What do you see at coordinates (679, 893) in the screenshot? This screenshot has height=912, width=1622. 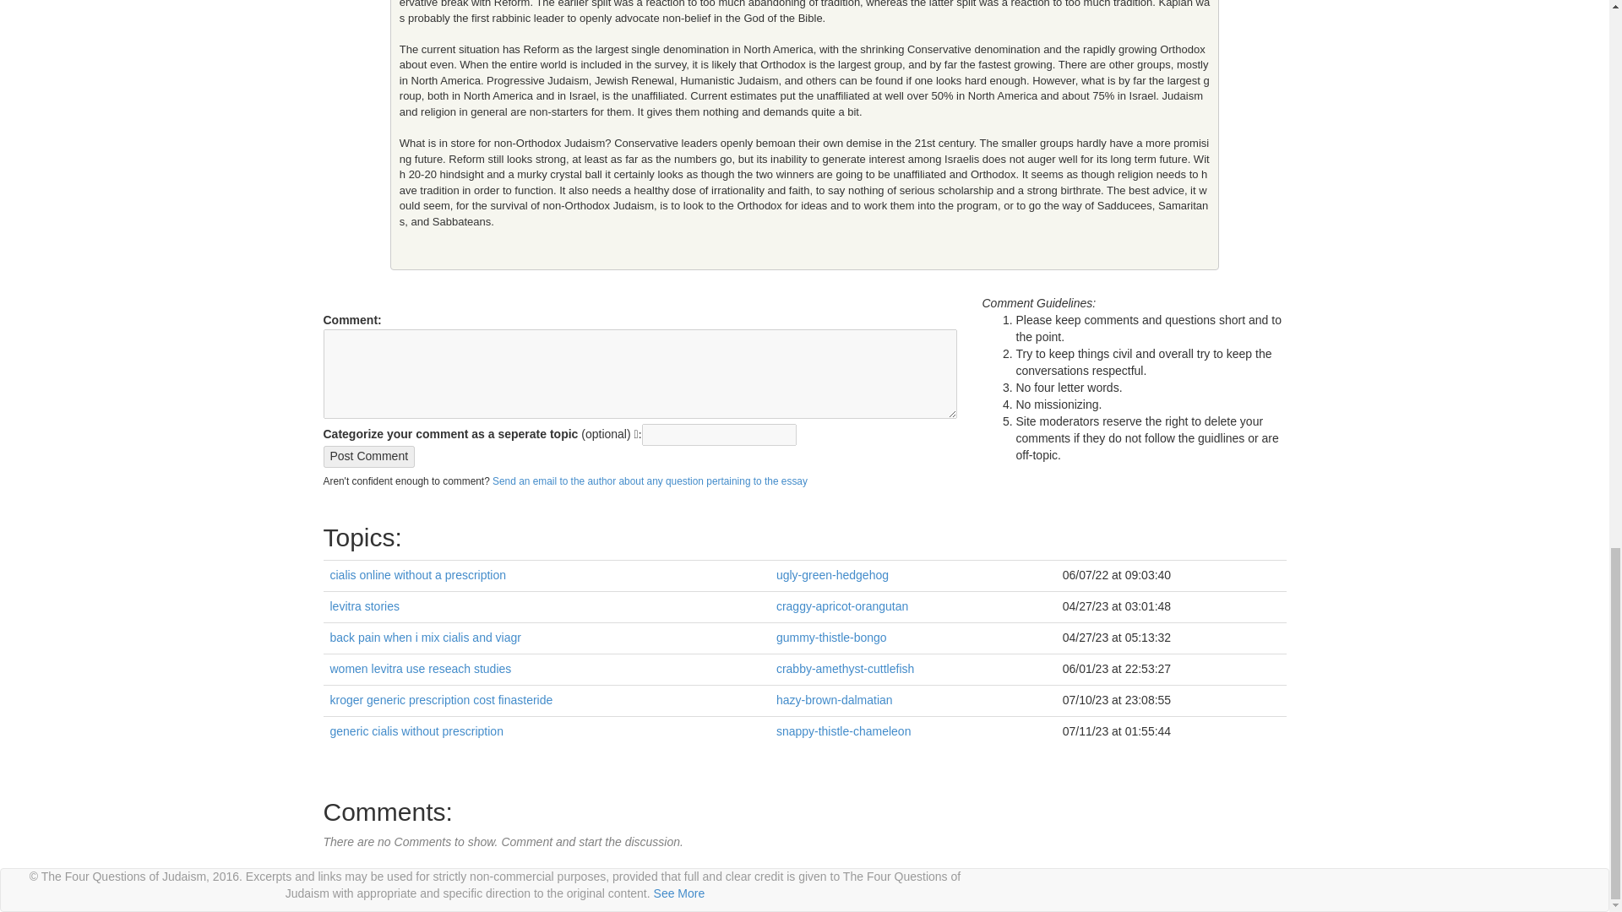 I see `See More` at bounding box center [679, 893].